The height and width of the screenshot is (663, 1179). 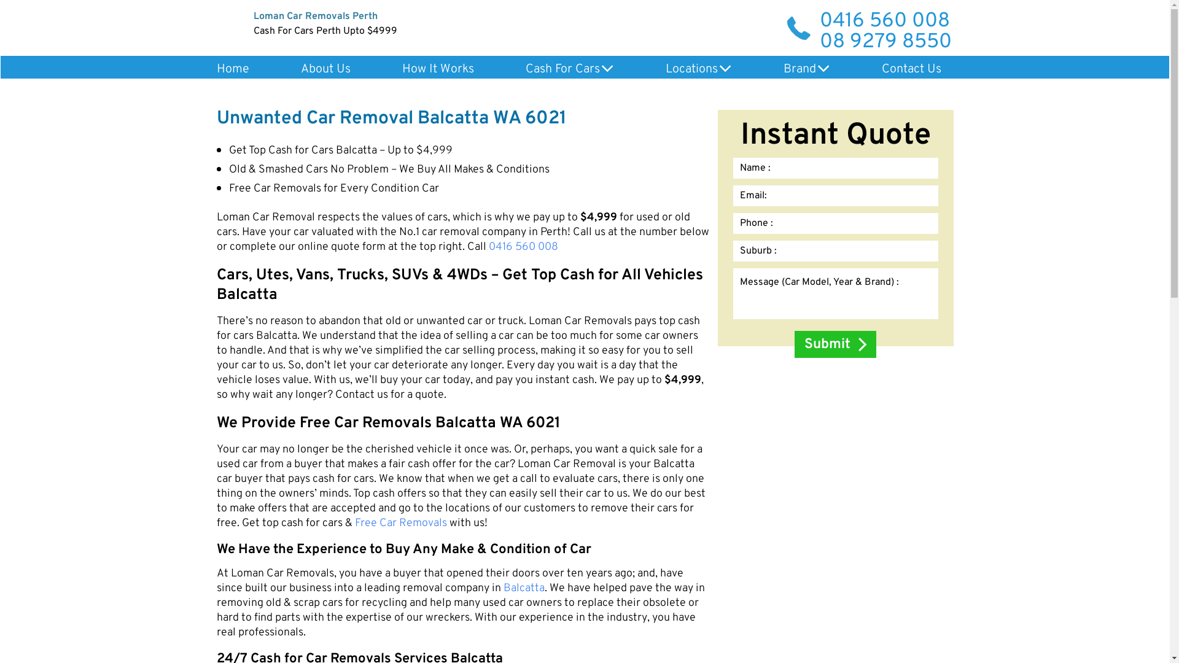 I want to click on Balcatta, so click(x=524, y=589).